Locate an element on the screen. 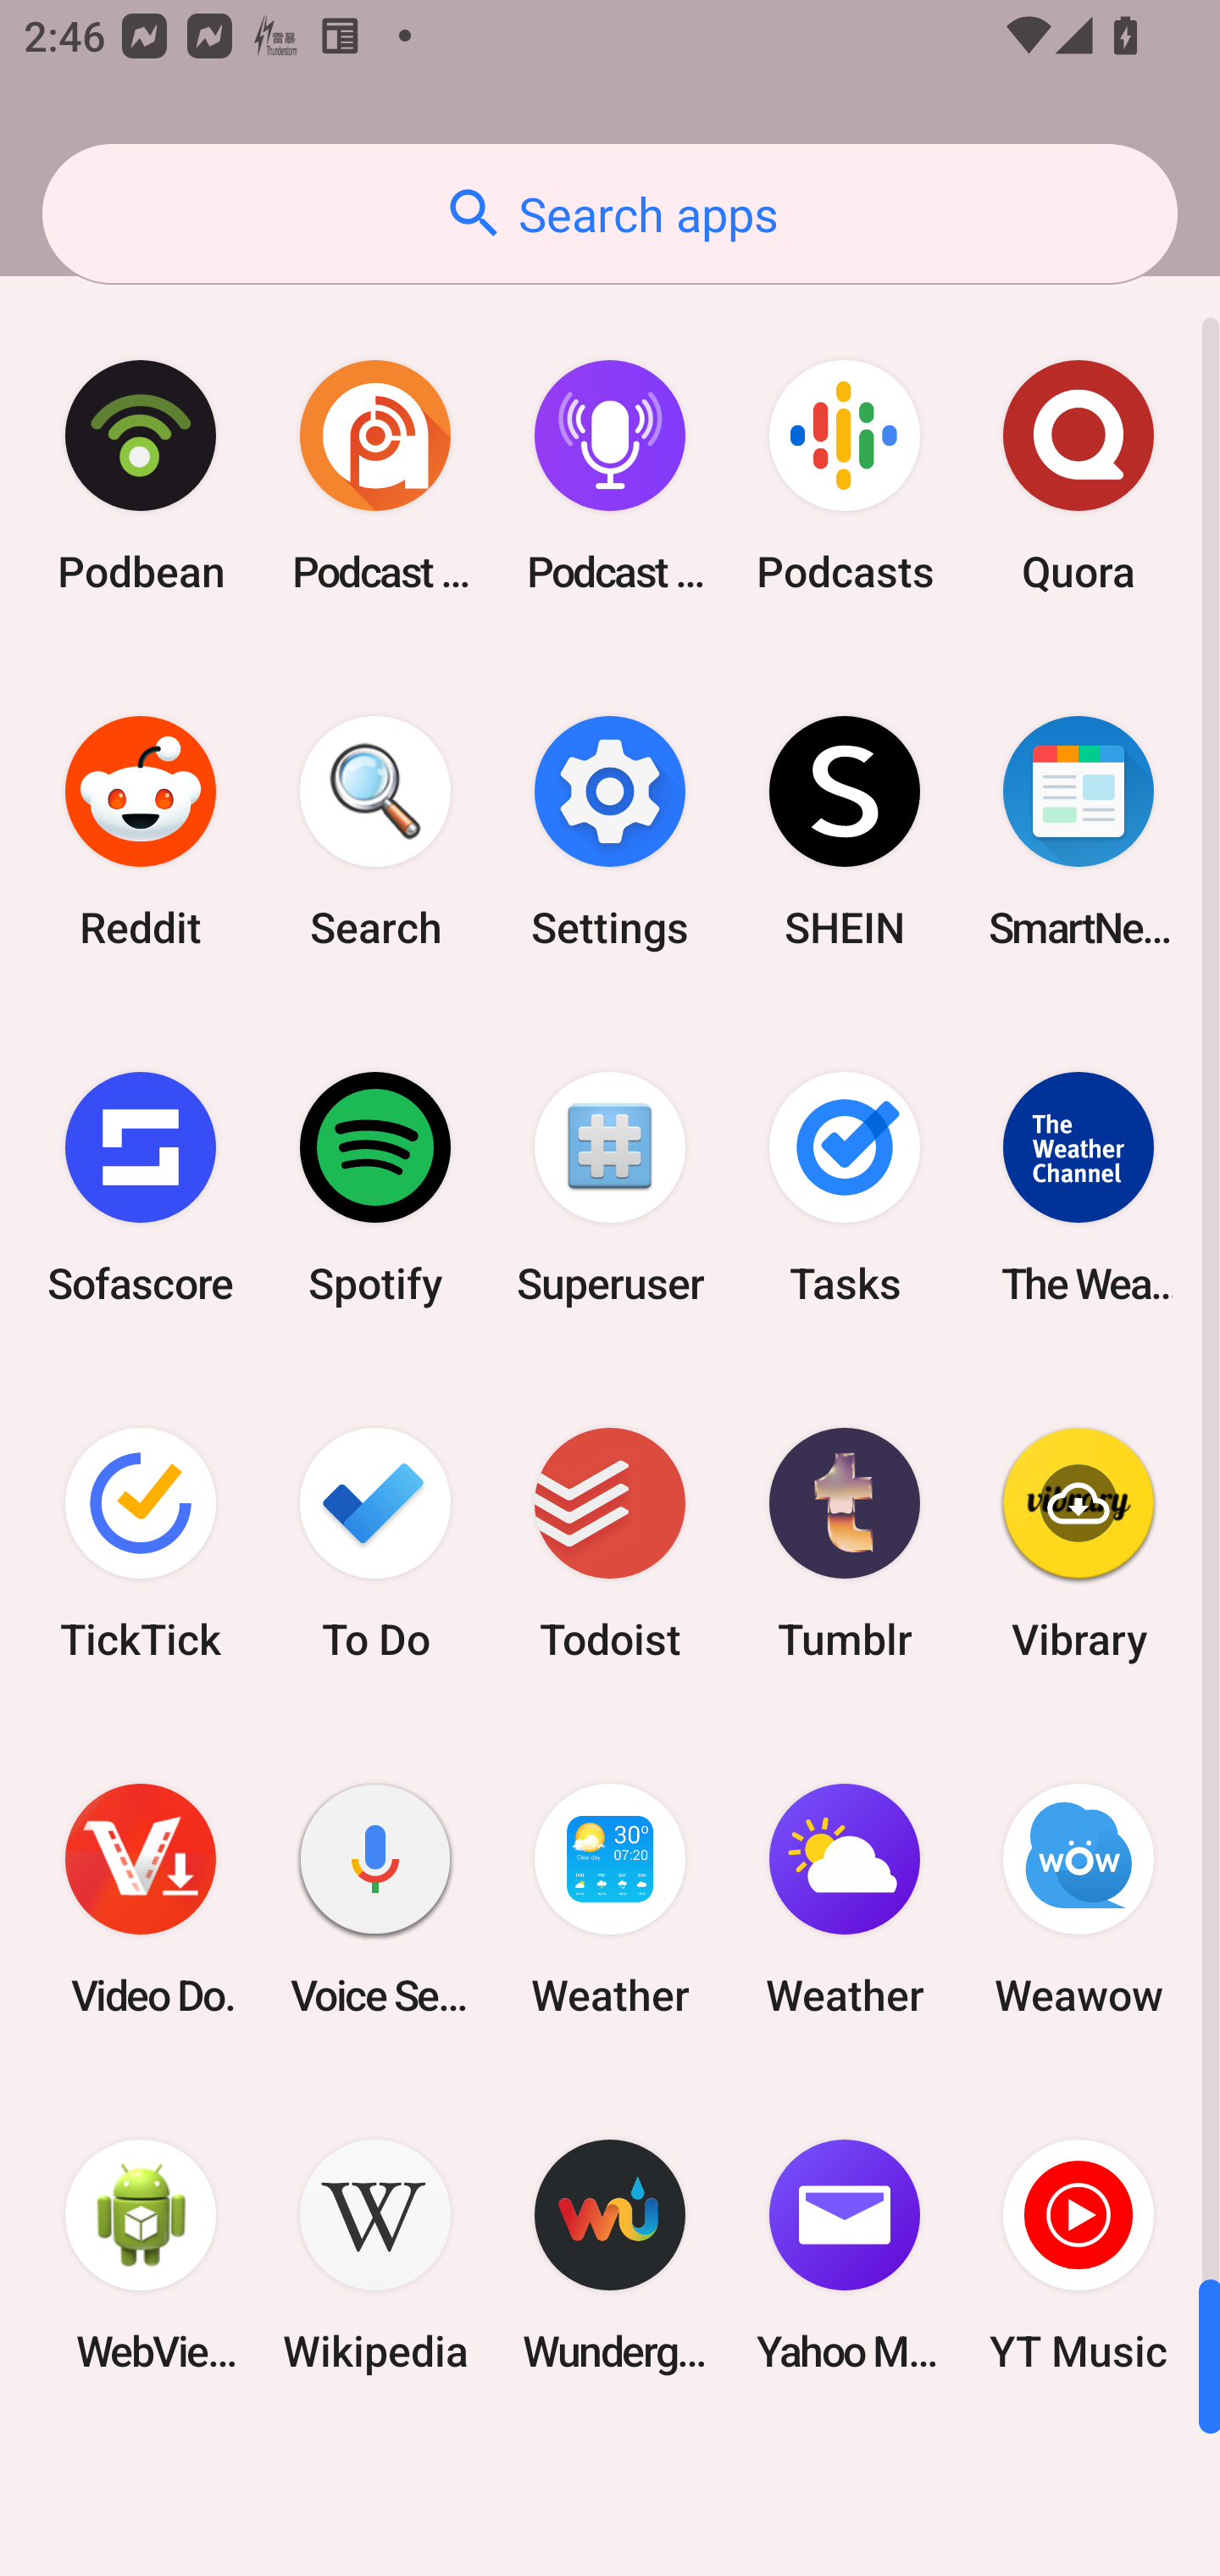 Image resolution: width=1220 pixels, height=2576 pixels. Weawow is located at coordinates (1079, 1900).